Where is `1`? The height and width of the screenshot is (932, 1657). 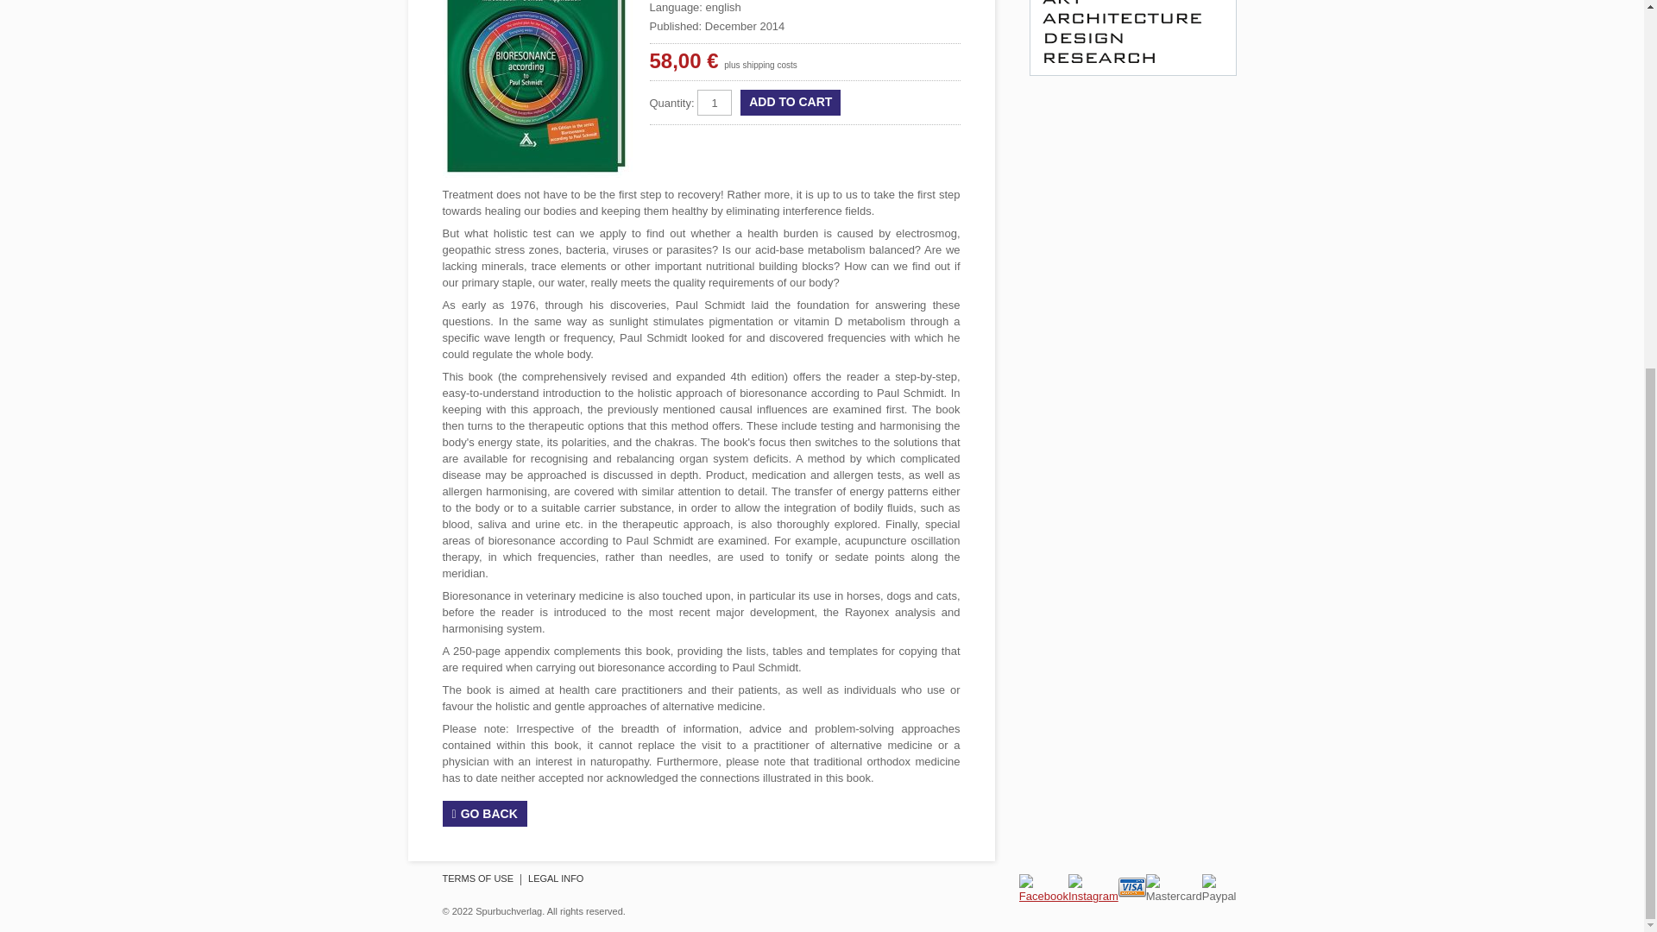
1 is located at coordinates (715, 102).